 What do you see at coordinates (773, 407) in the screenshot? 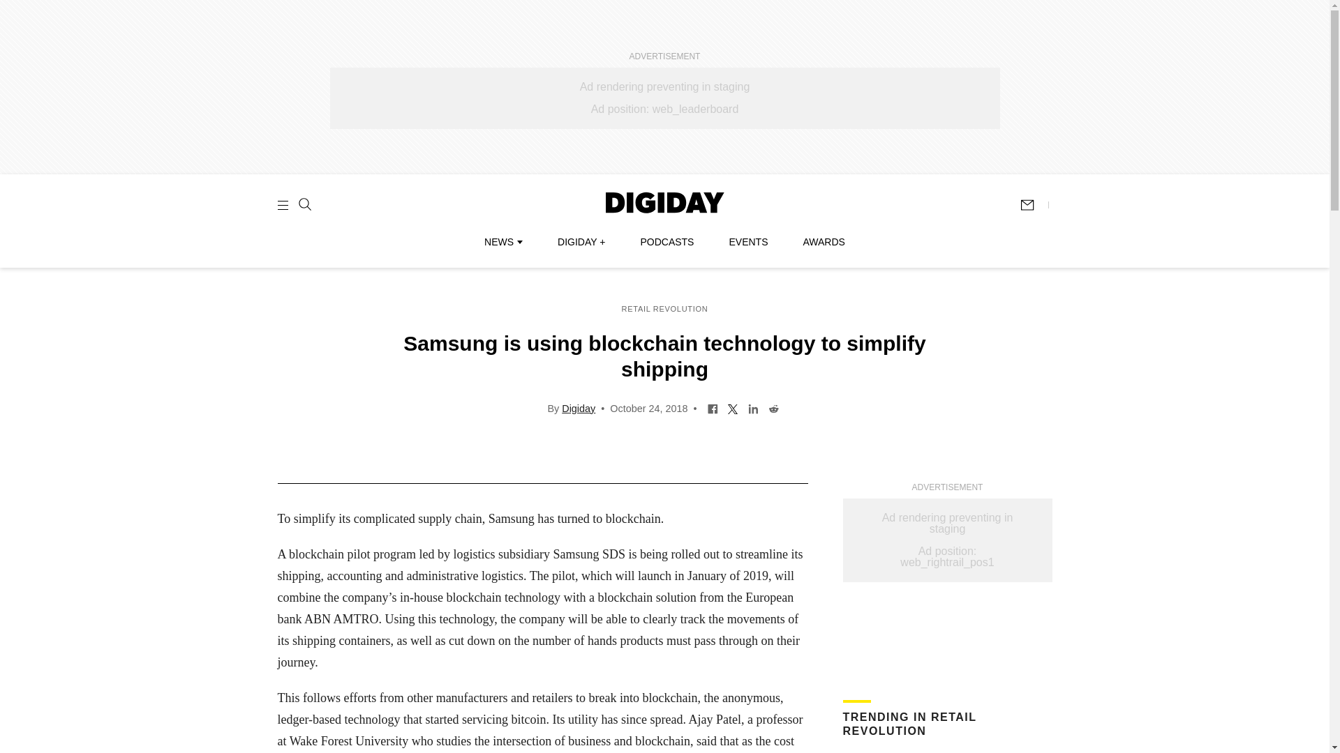
I see `Share on Reddit` at bounding box center [773, 407].